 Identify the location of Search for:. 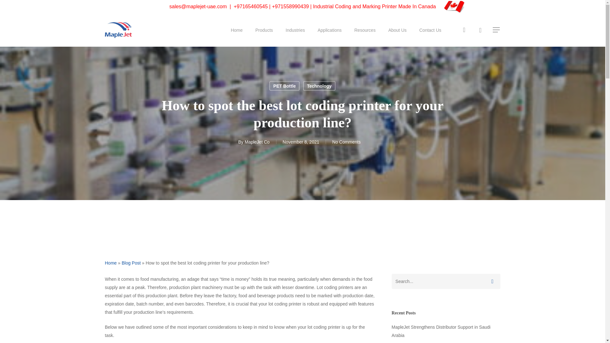
(446, 281).